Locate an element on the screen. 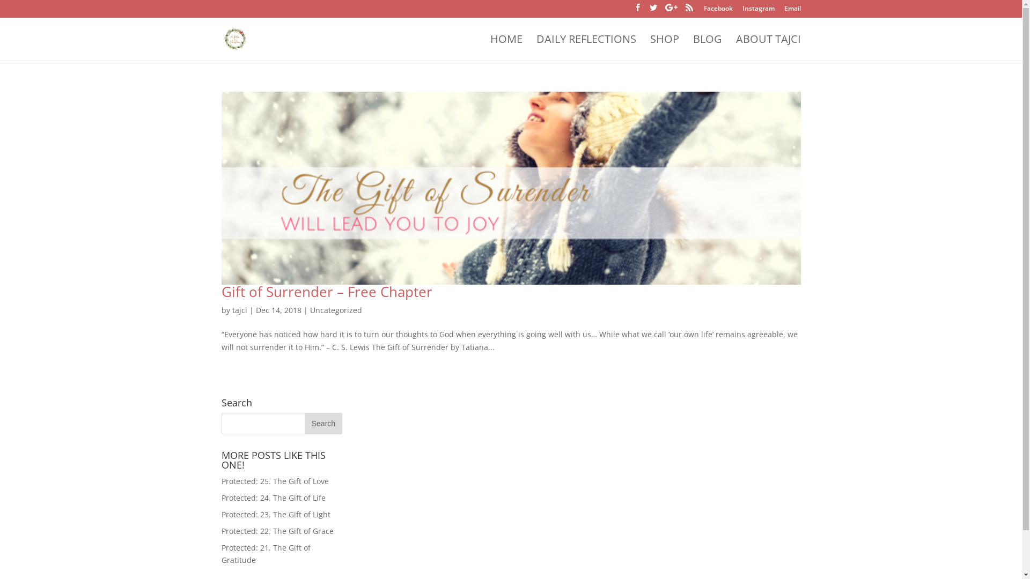 The image size is (1030, 579). Protected: 23. The Gift of Light is located at coordinates (276, 515).